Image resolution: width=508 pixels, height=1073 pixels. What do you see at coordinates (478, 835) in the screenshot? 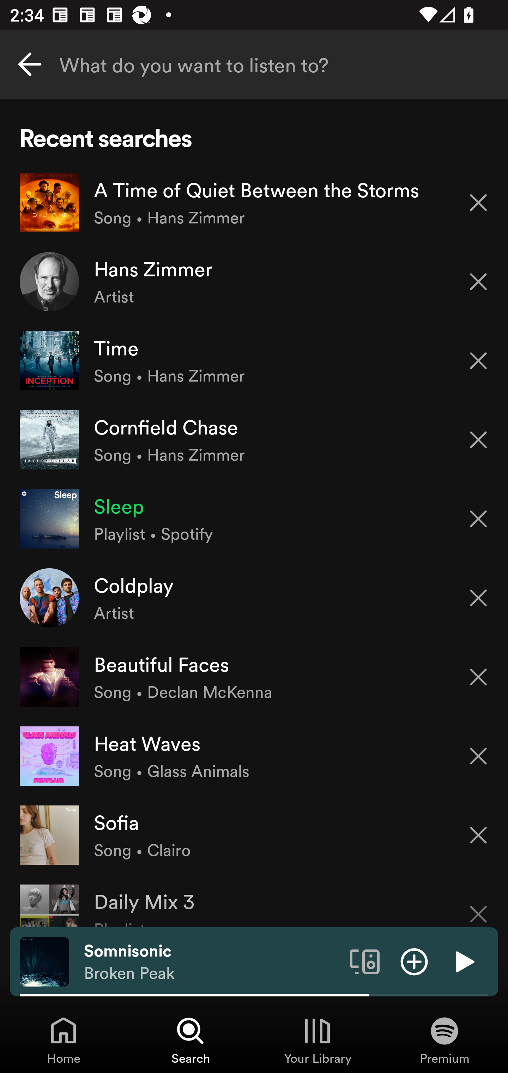
I see `Remove` at bounding box center [478, 835].